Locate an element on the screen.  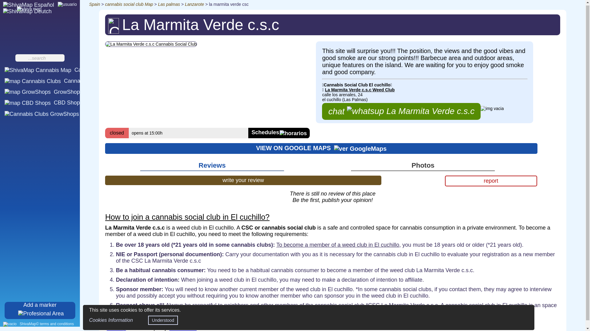
search is located at coordinates (60, 58).